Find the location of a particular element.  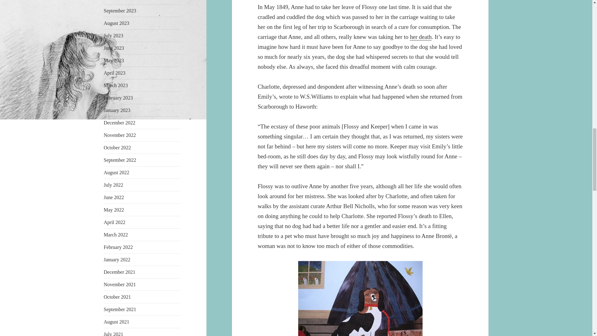

July 2023 is located at coordinates (114, 35).